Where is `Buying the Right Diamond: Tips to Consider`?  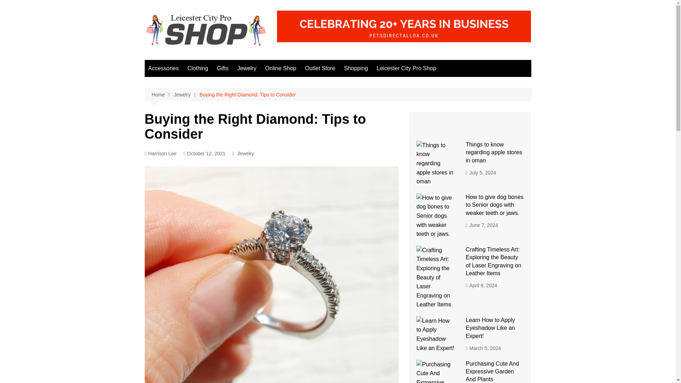 Buying the Right Diamond: Tips to Consider is located at coordinates (248, 94).